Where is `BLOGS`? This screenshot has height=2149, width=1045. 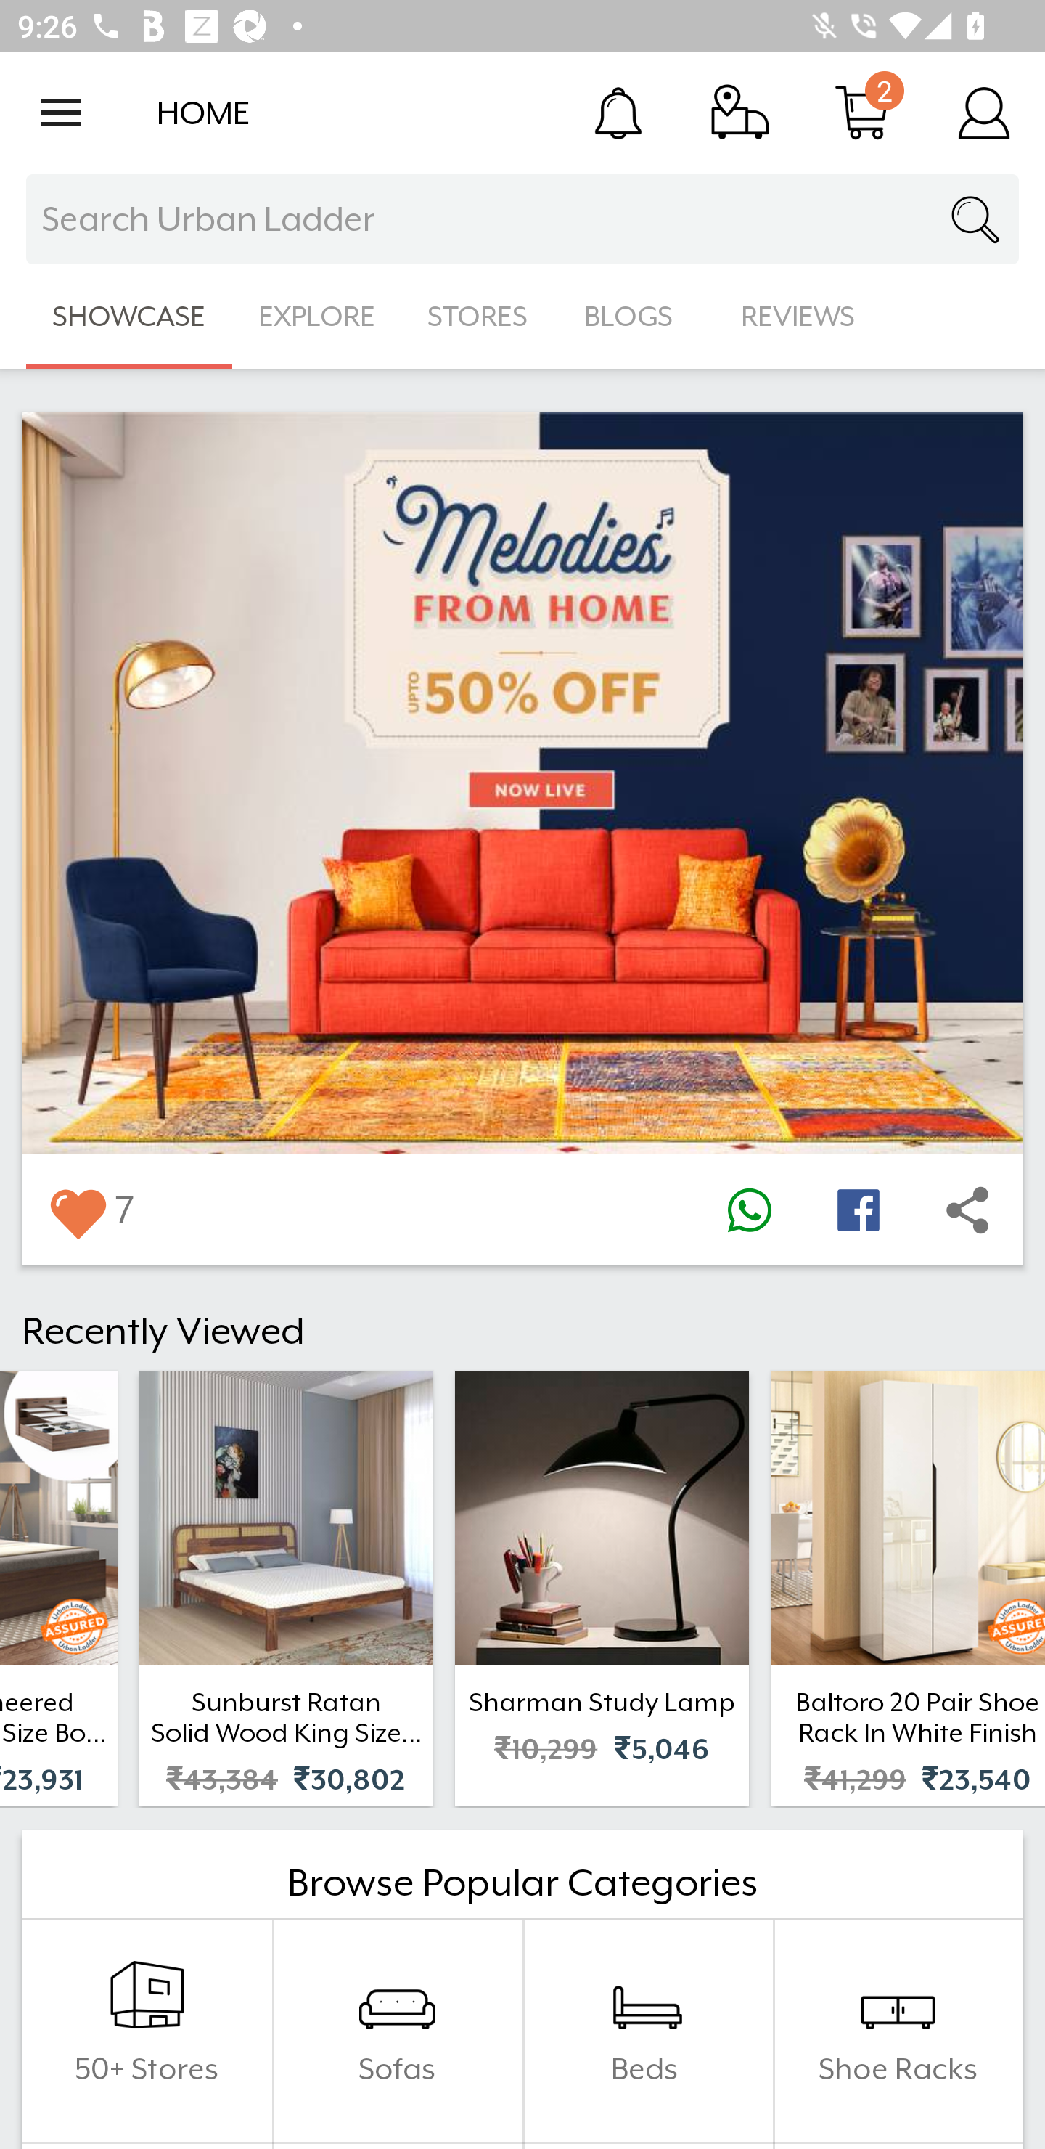 BLOGS is located at coordinates (636, 317).